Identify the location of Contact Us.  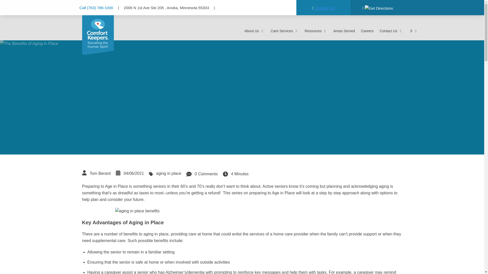
(391, 31).